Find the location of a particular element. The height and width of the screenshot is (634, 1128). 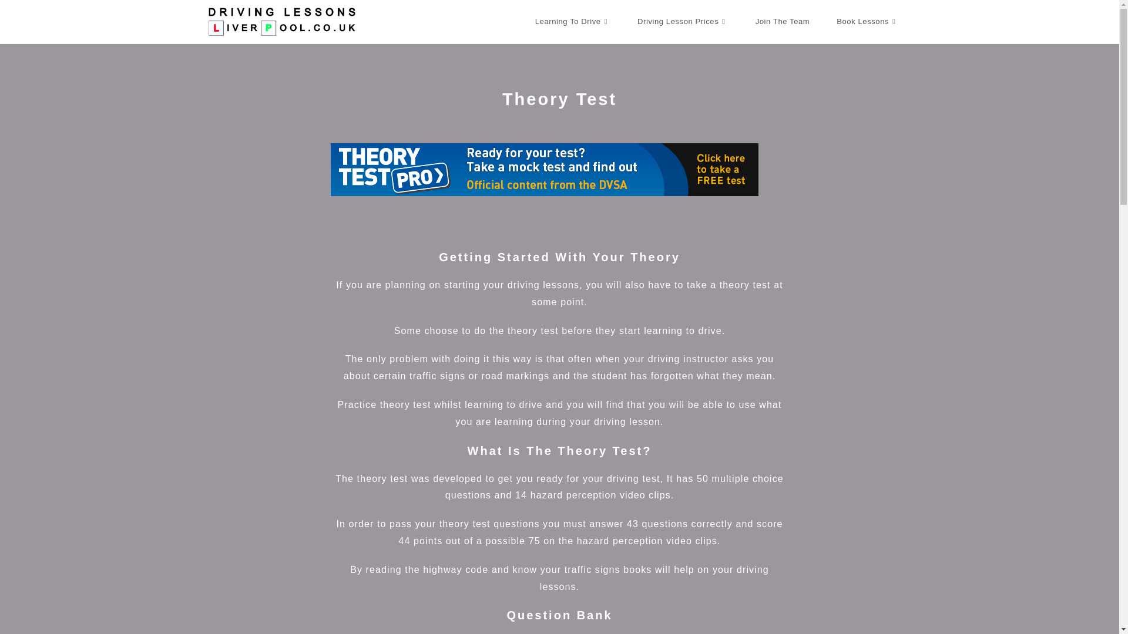

Join The Team is located at coordinates (783, 22).